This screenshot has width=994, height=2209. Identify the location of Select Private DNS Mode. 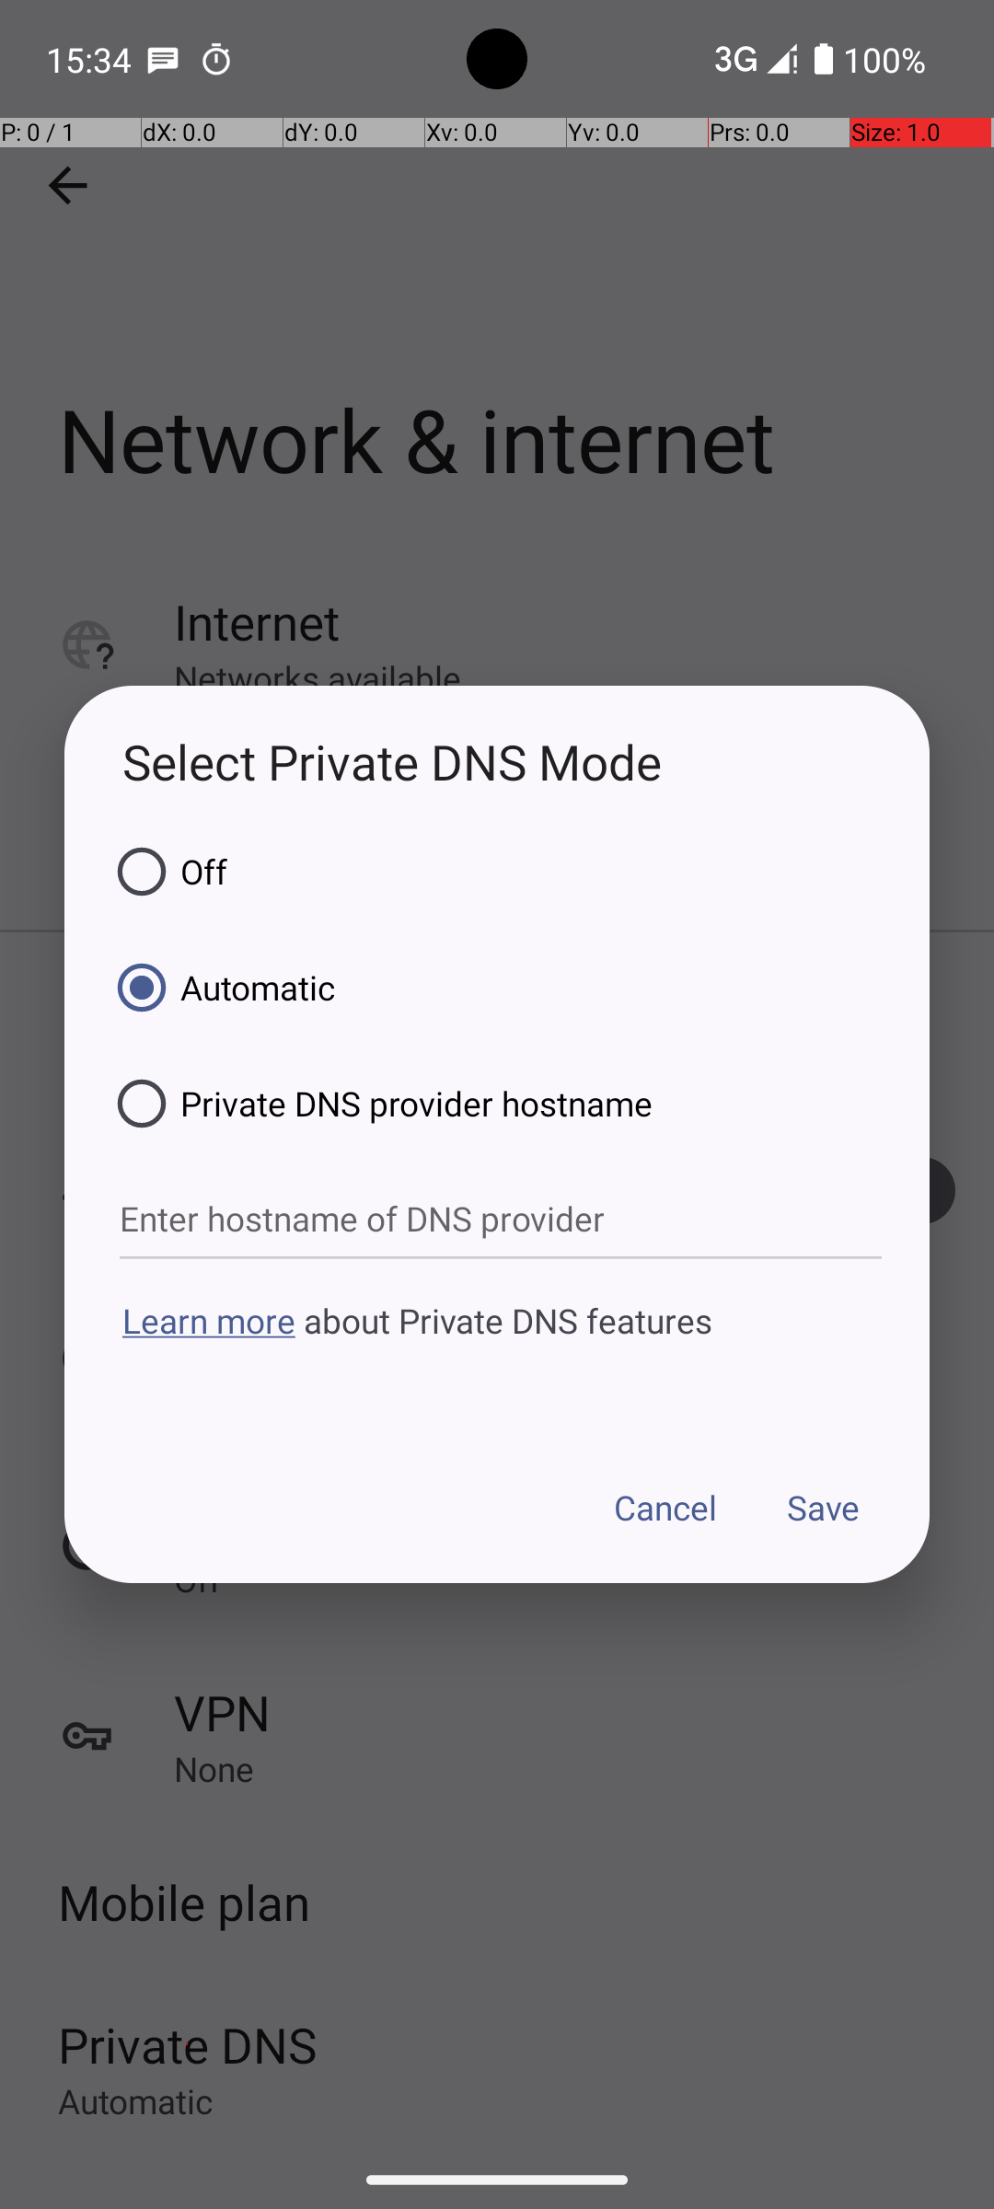
(497, 762).